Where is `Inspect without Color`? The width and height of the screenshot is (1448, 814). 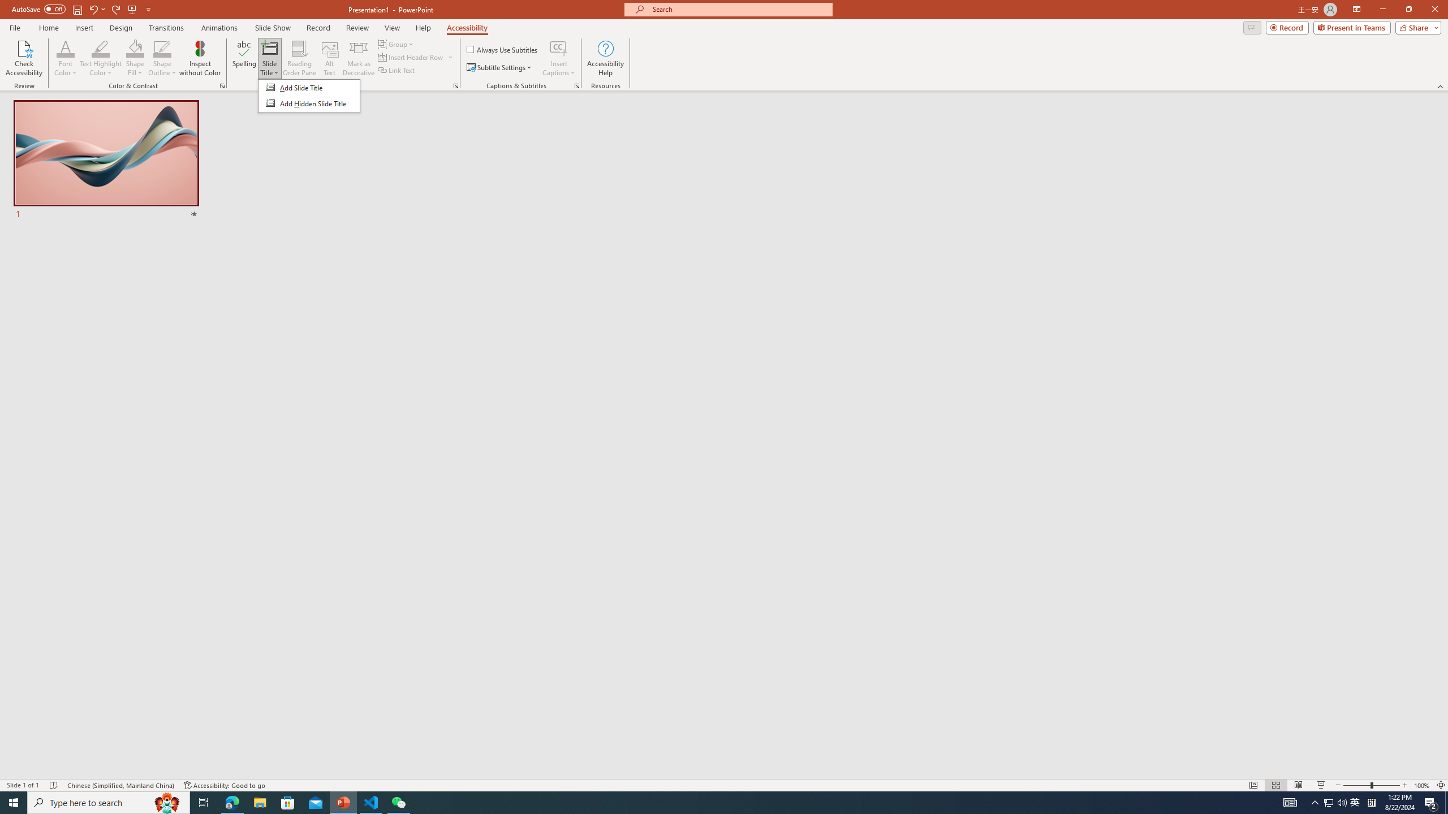 Inspect without Color is located at coordinates (200, 58).